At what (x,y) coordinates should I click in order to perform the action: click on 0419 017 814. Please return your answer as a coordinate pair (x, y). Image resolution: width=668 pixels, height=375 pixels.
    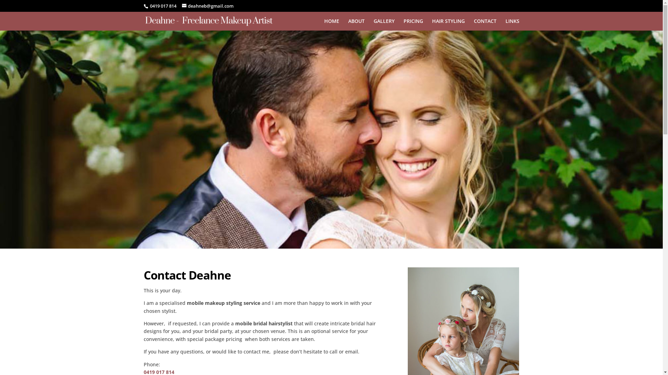
    Looking at the image, I should click on (162, 6).